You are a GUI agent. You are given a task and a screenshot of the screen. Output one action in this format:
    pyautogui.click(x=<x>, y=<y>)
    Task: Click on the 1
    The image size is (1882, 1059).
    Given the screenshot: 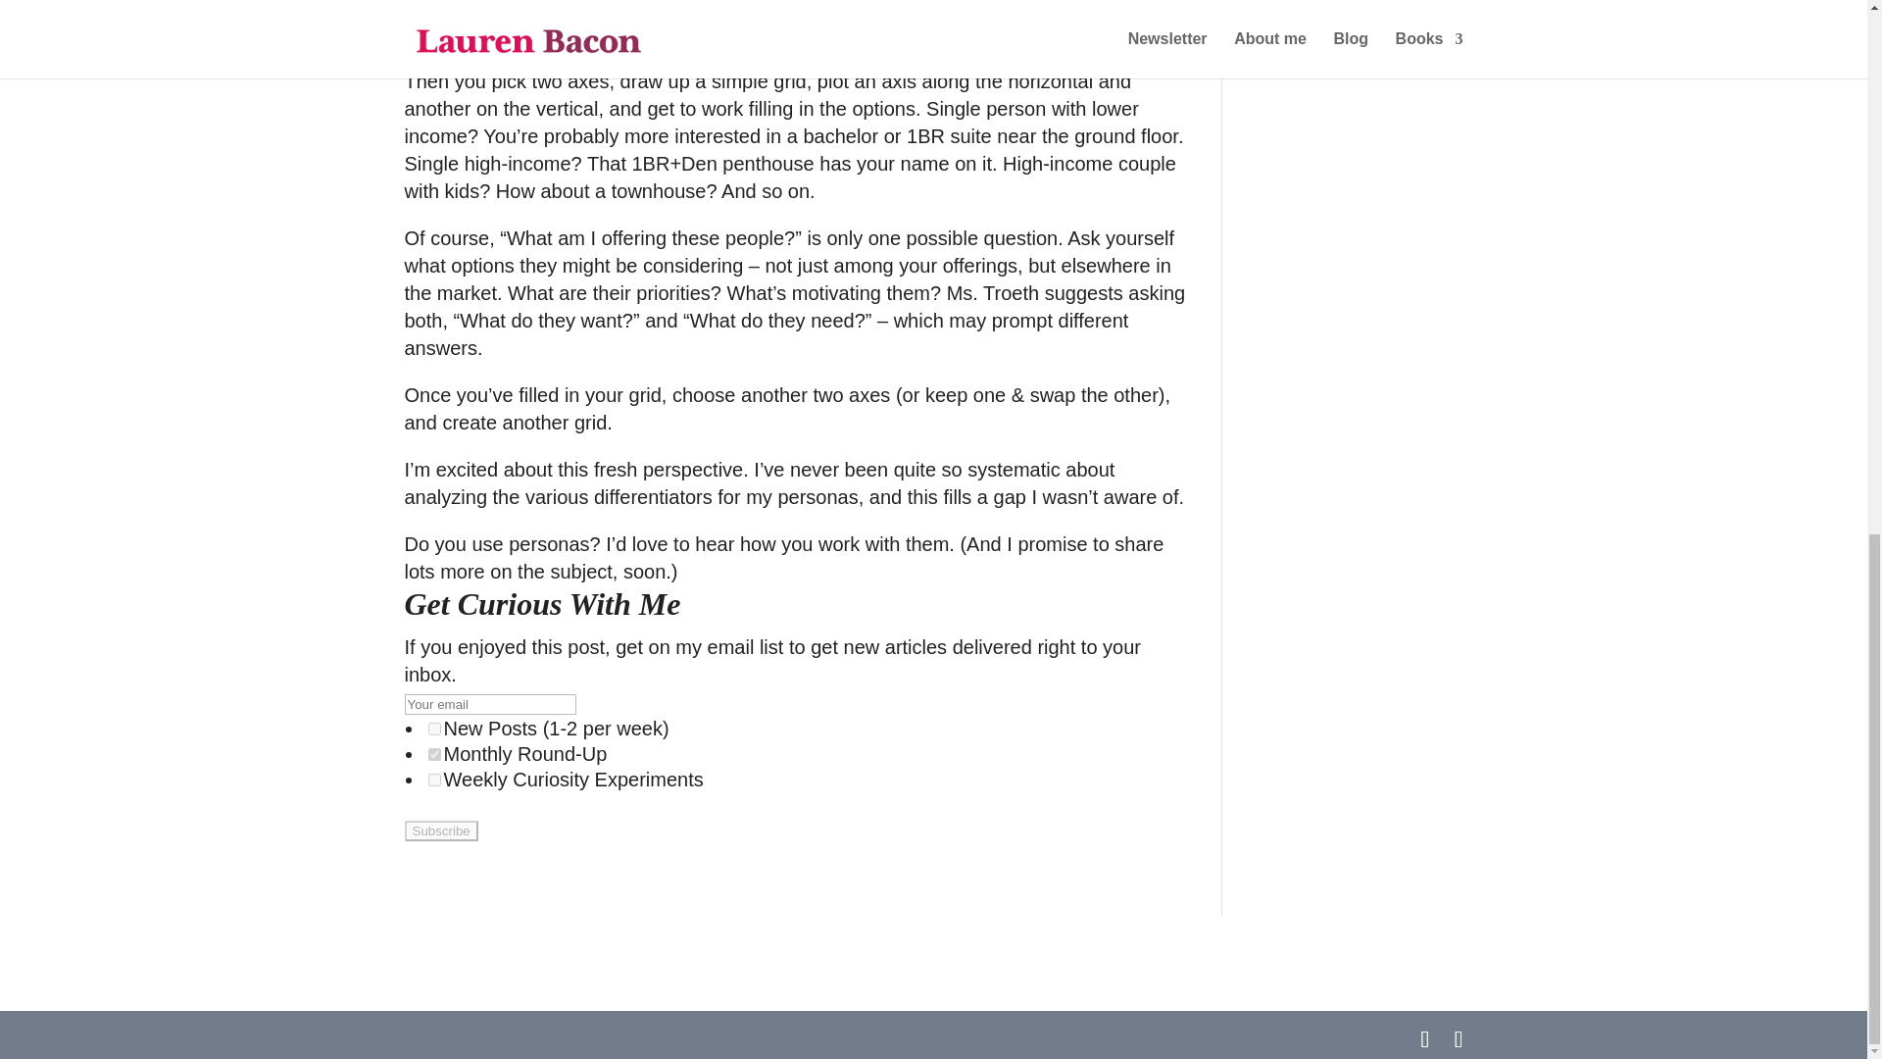 What is the action you would take?
    pyautogui.click(x=433, y=728)
    